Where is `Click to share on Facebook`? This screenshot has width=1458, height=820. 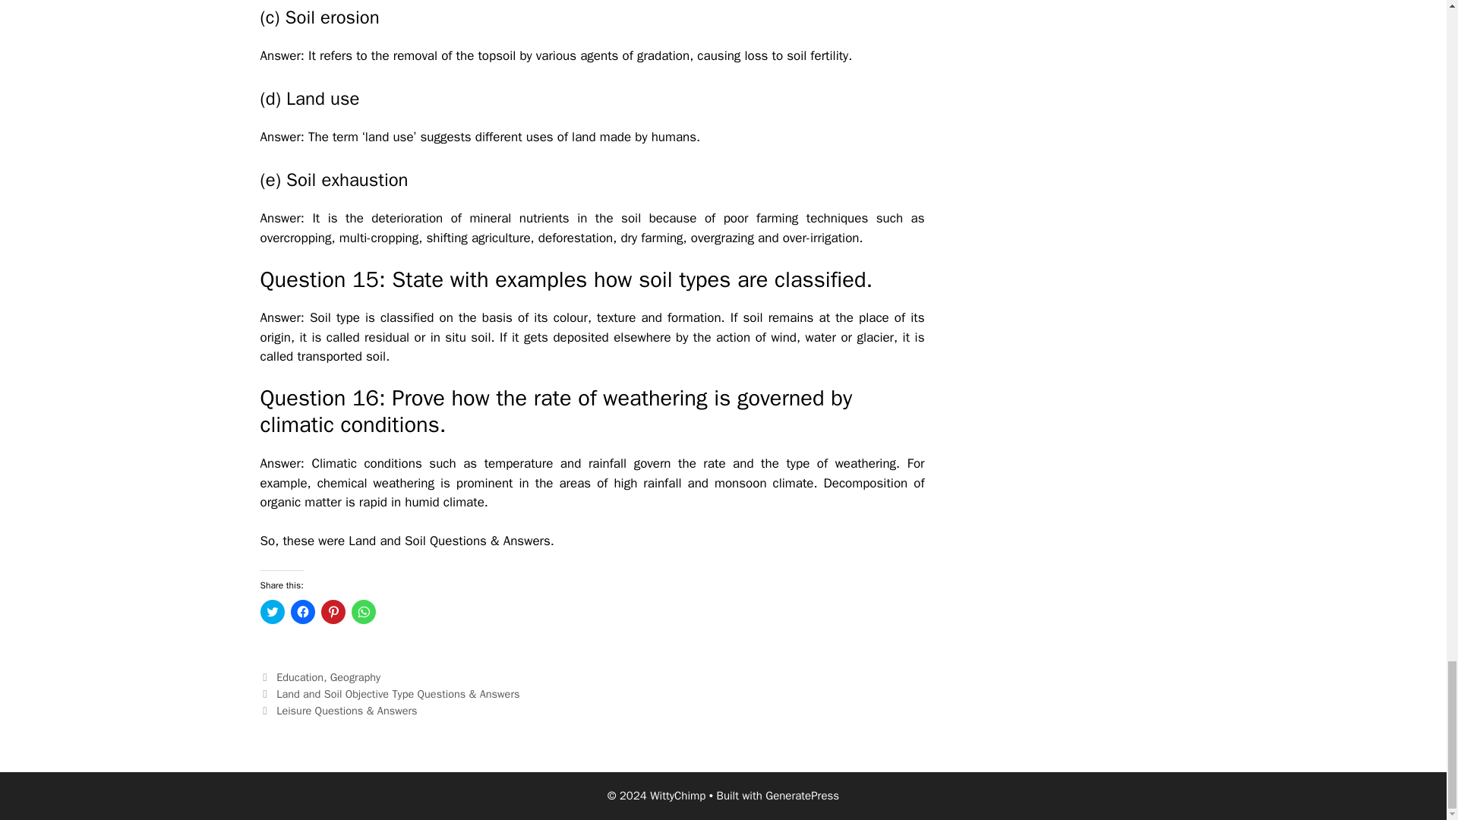 Click to share on Facebook is located at coordinates (302, 611).